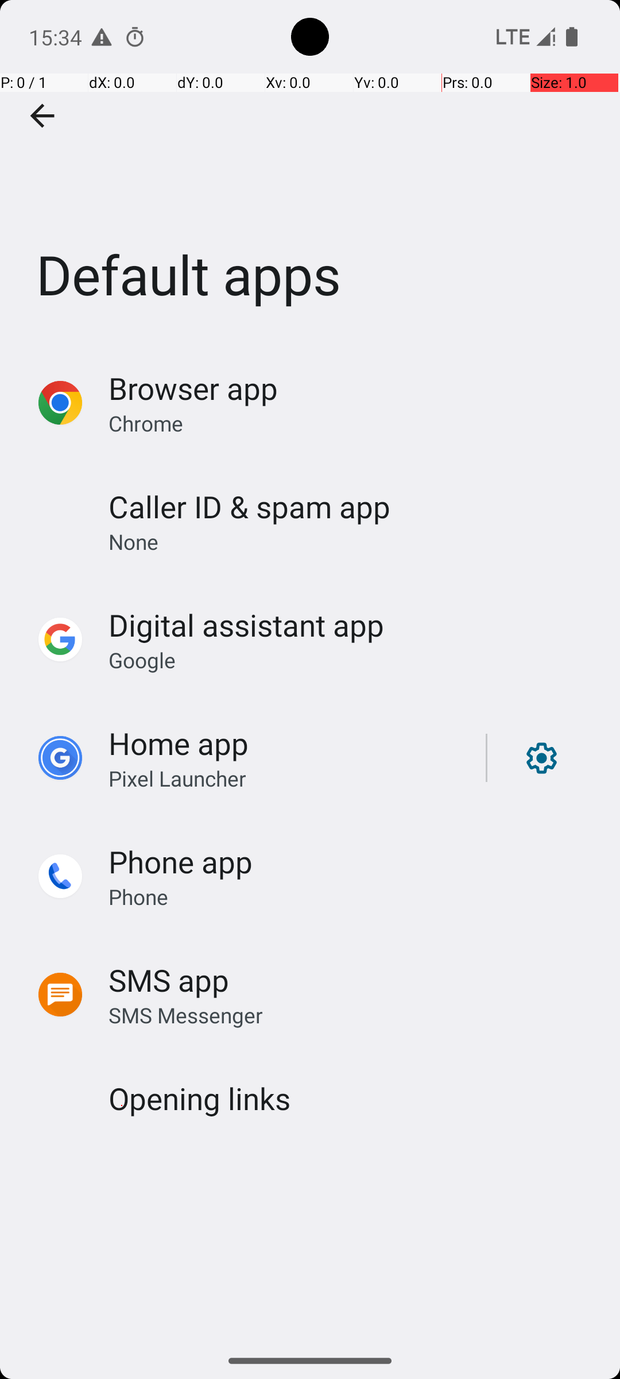  I want to click on Google, so click(142, 660).